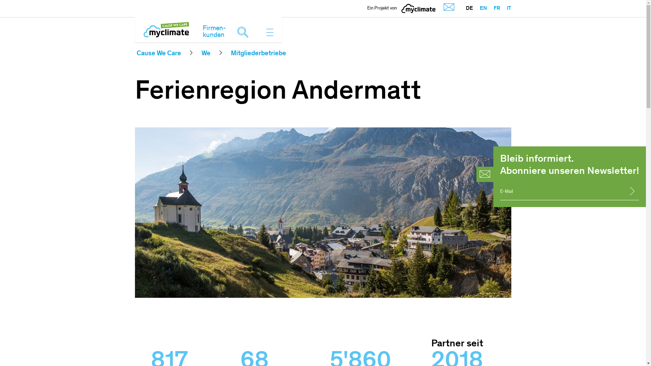  Describe the element at coordinates (447, 8) in the screenshot. I see `Kontakt` at that location.